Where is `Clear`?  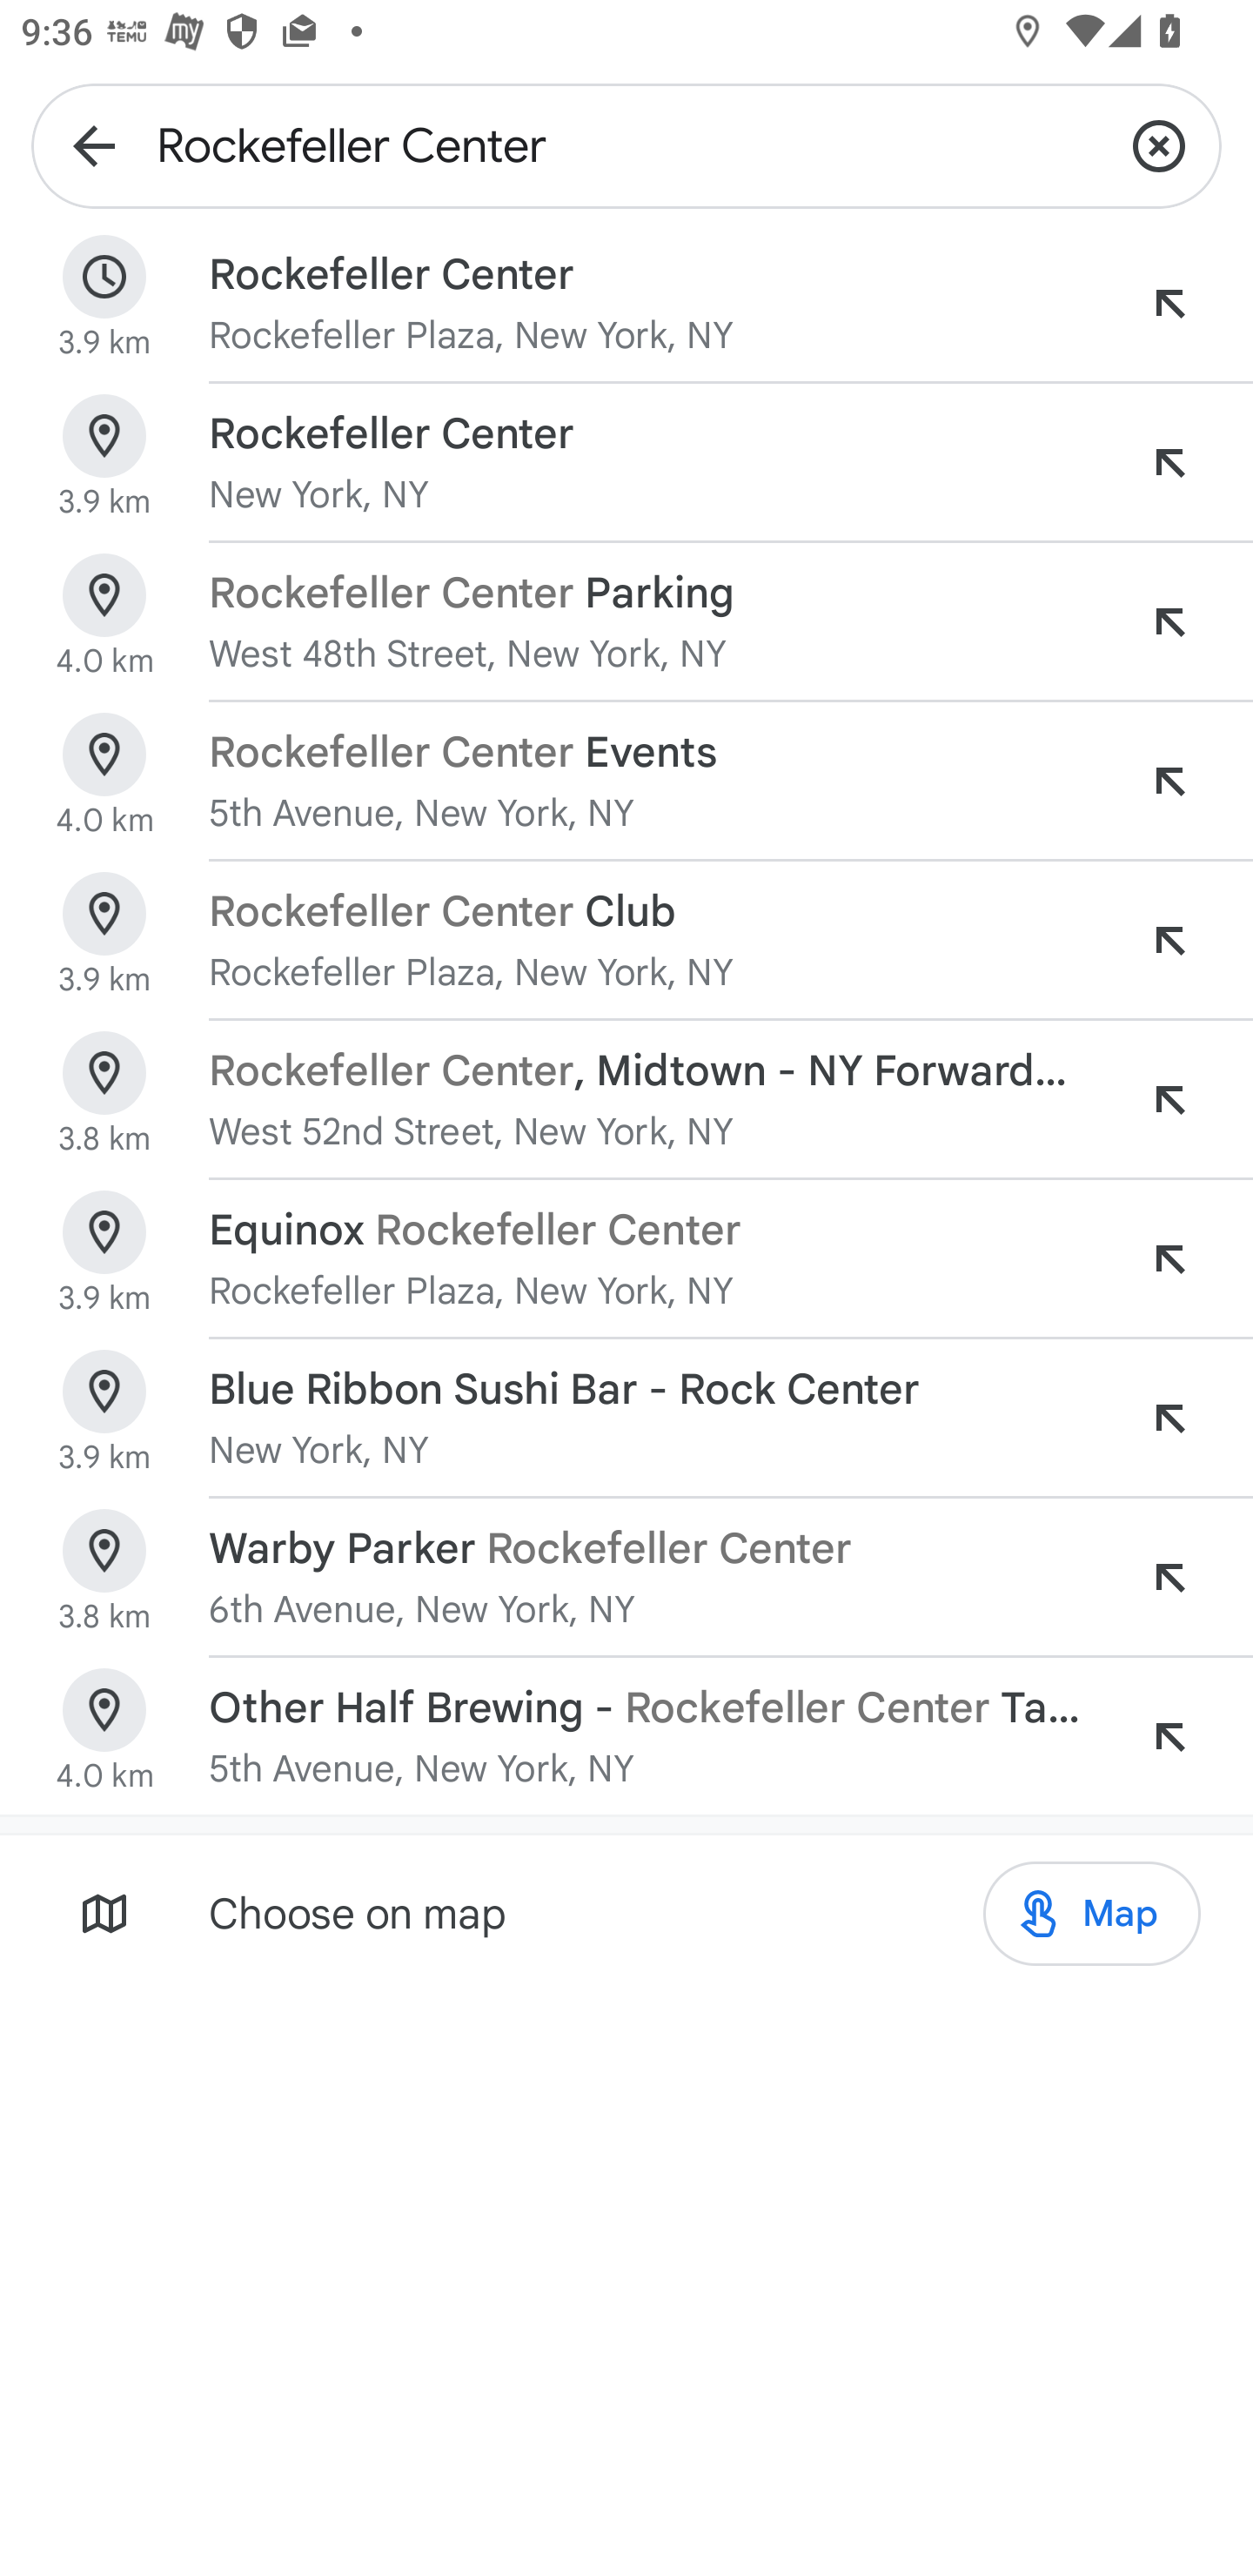
Clear is located at coordinates (1159, 144).